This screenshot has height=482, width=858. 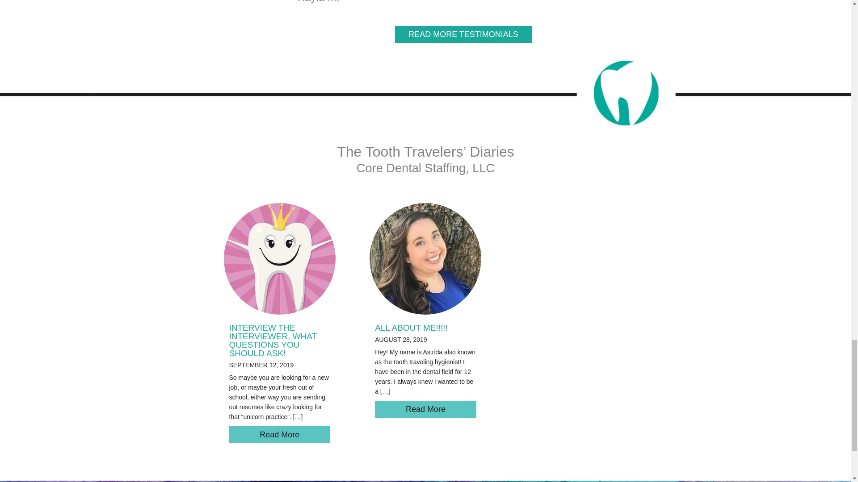 What do you see at coordinates (273, 340) in the screenshot?
I see `INTERVIEW THE INTERVIEWER, WHAT QUESTIONS YOU SHOULD ASK!` at bounding box center [273, 340].